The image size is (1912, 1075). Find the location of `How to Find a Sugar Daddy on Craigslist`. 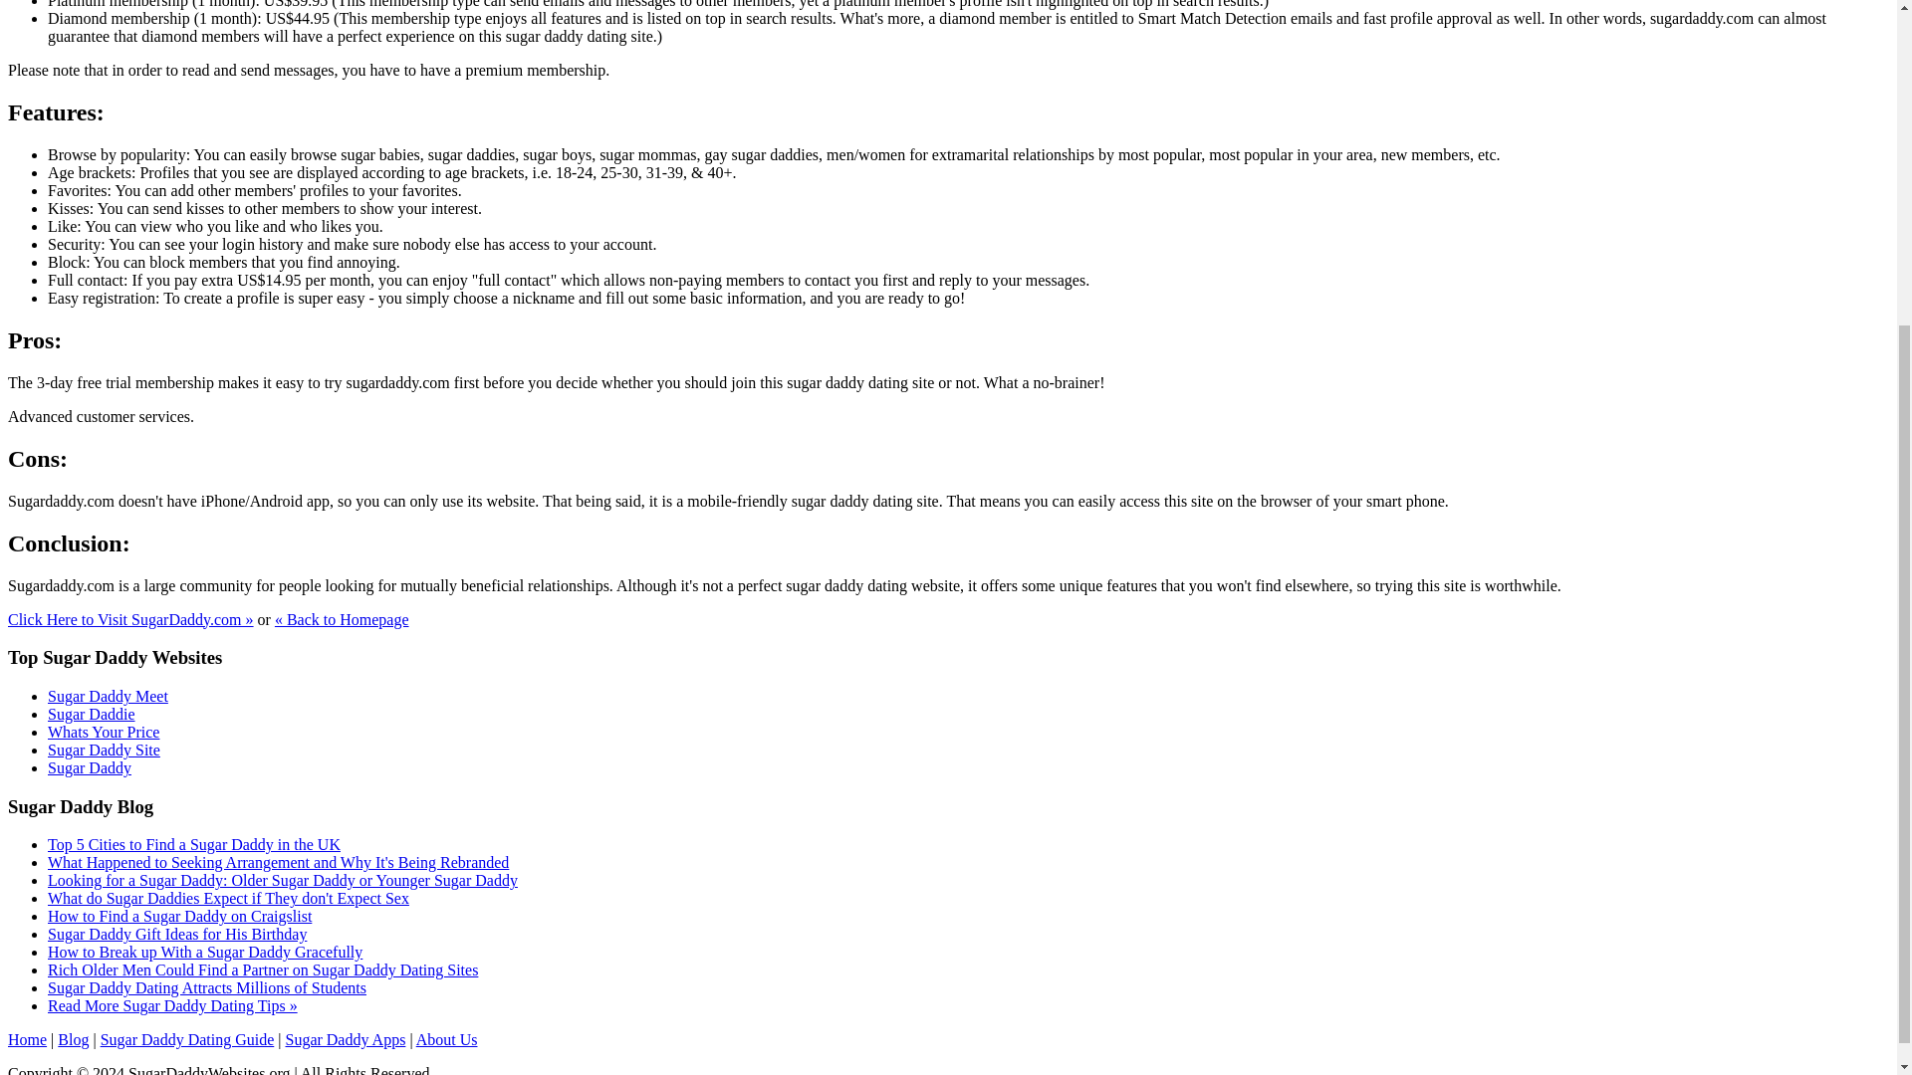

How to Find a Sugar Daddy on Craigslist is located at coordinates (179, 916).